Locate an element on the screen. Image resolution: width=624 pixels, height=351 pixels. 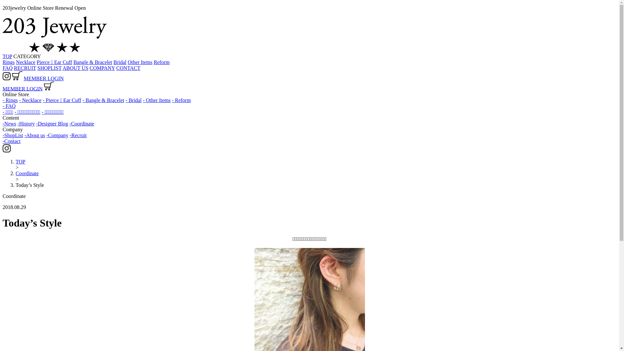
-ShopList is located at coordinates (13, 135).